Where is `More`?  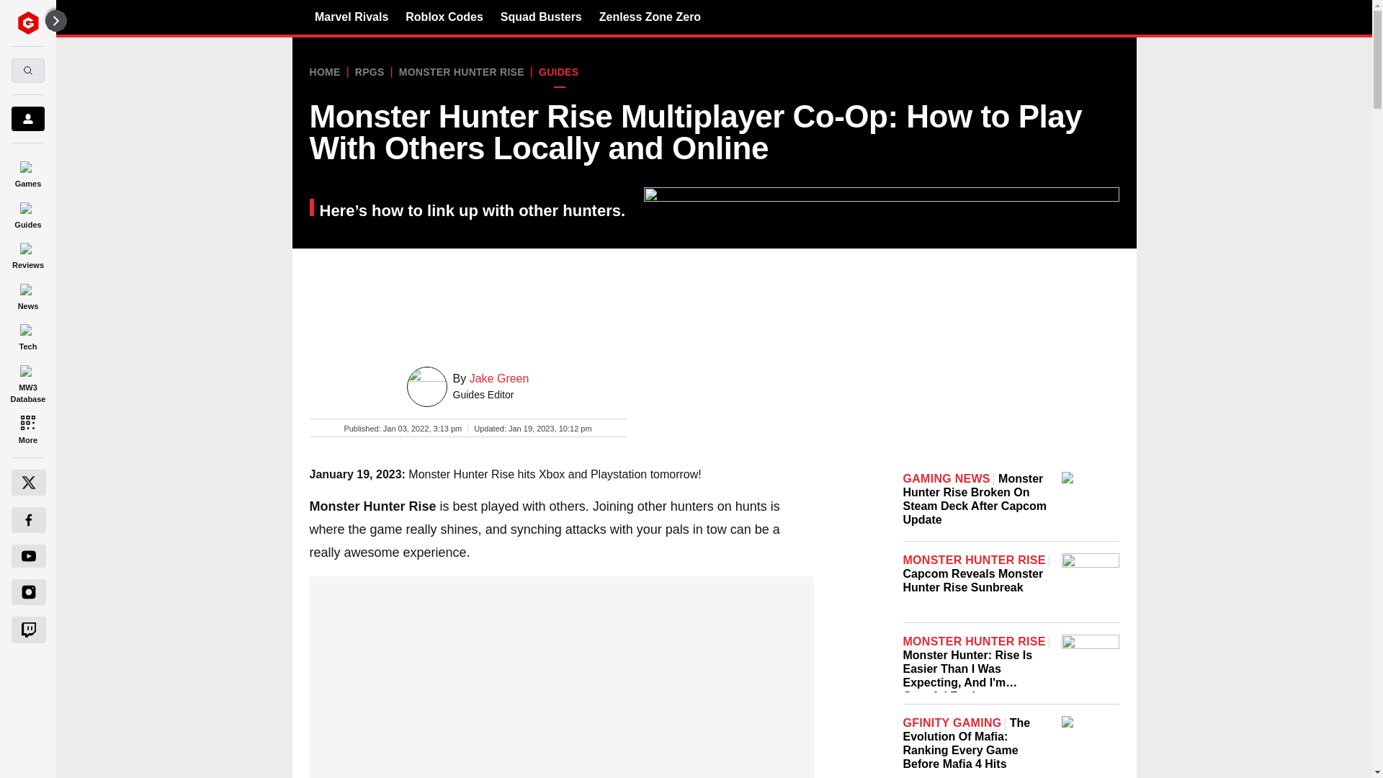 More is located at coordinates (27, 428).